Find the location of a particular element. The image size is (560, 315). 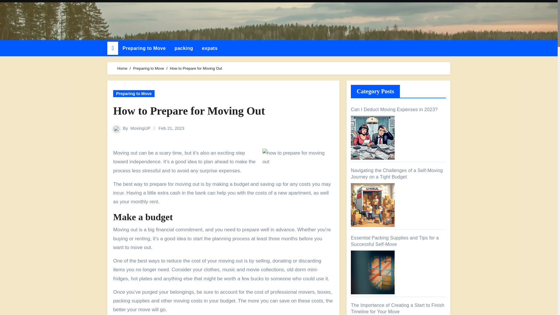

Preparing to Move is located at coordinates (148, 68).